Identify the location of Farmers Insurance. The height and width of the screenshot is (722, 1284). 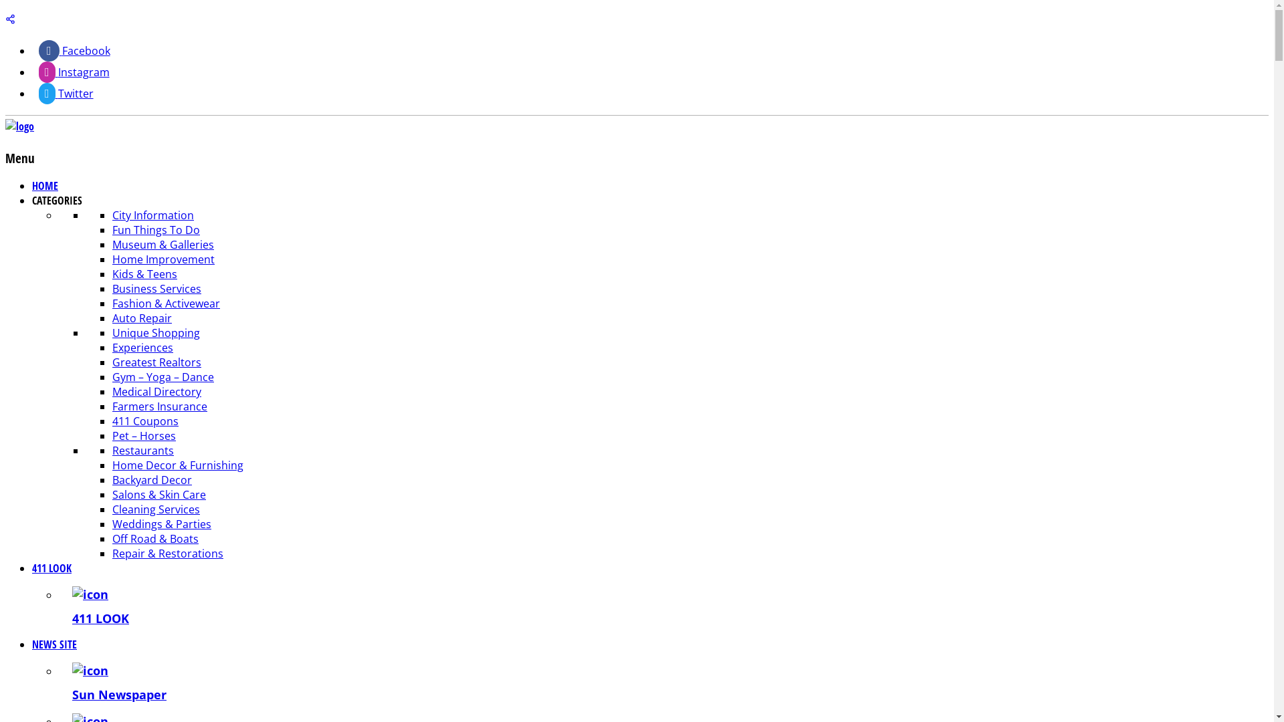
(160, 406).